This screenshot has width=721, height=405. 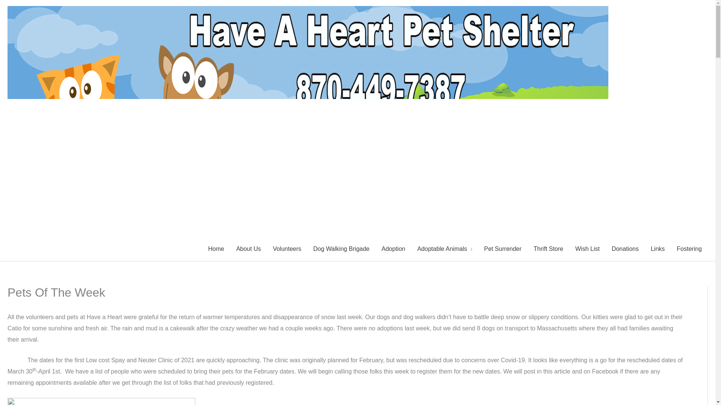 What do you see at coordinates (587, 249) in the screenshot?
I see `Wish List` at bounding box center [587, 249].